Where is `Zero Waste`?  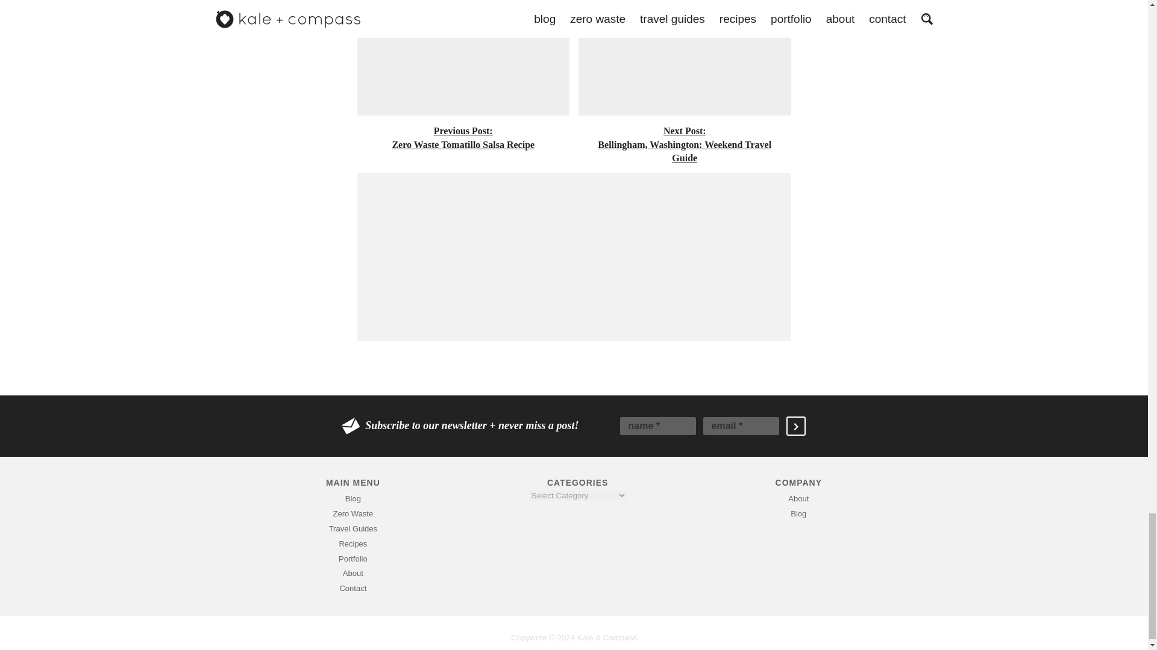
Zero Waste is located at coordinates (353, 544).